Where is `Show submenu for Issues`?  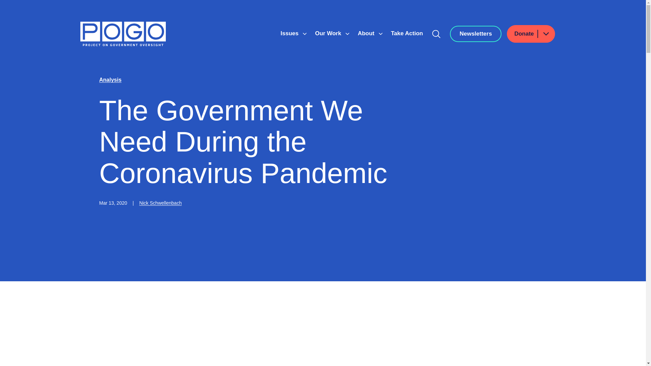 Show submenu for Issues is located at coordinates (304, 34).